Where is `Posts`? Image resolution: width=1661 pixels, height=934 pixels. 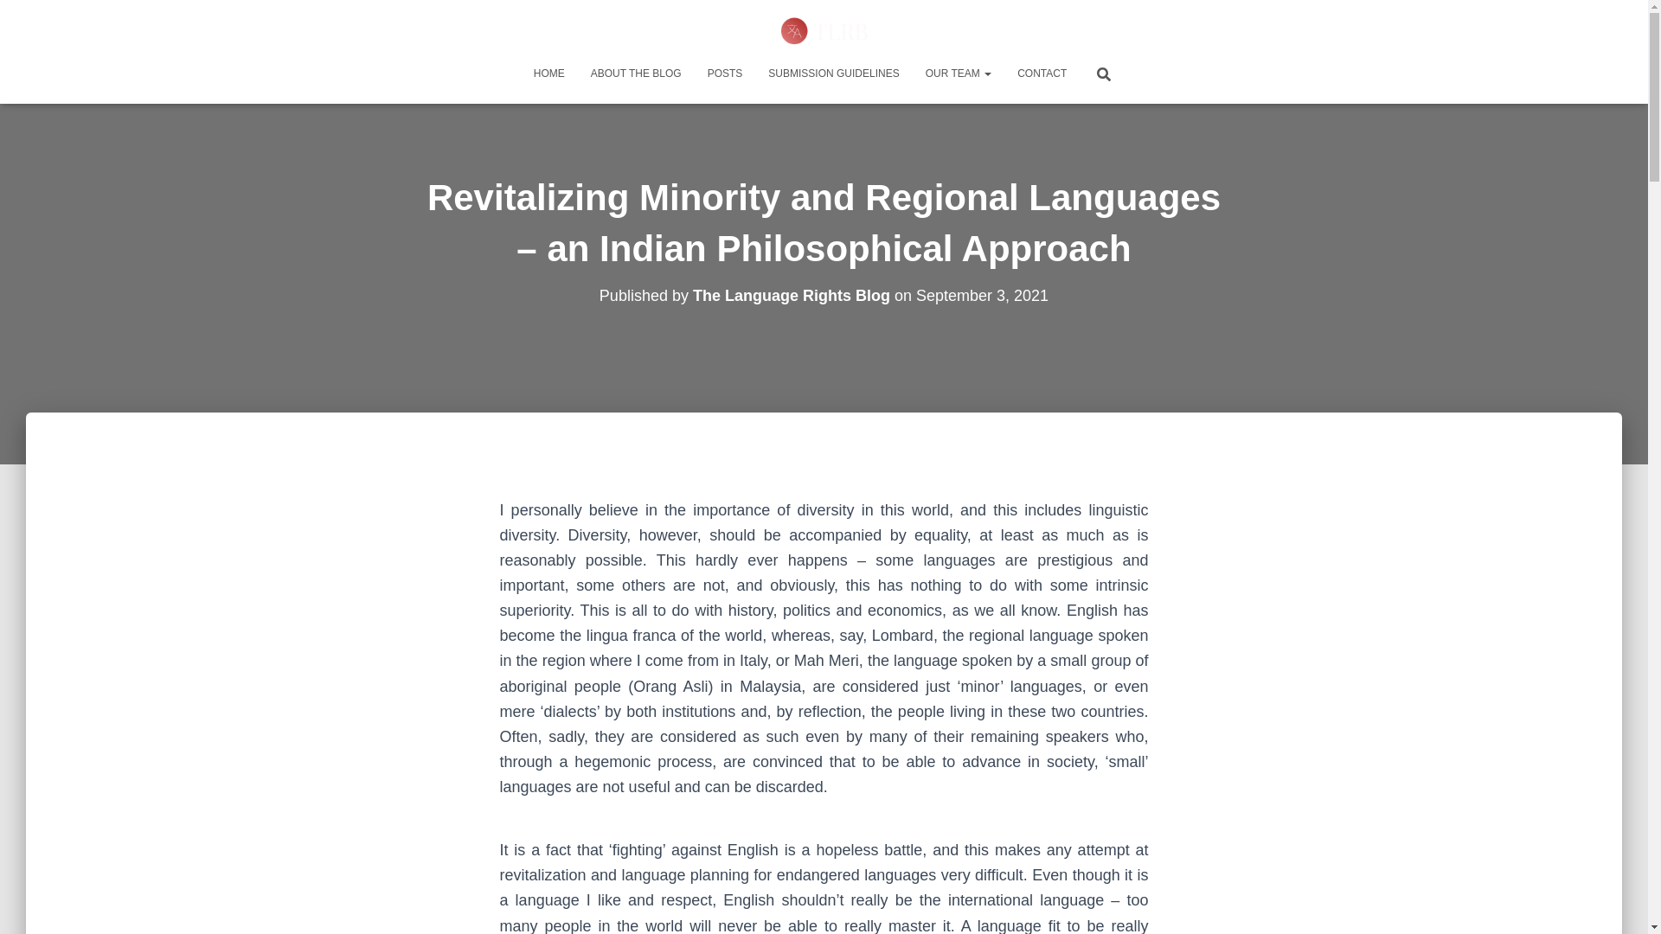
Posts is located at coordinates (725, 74).